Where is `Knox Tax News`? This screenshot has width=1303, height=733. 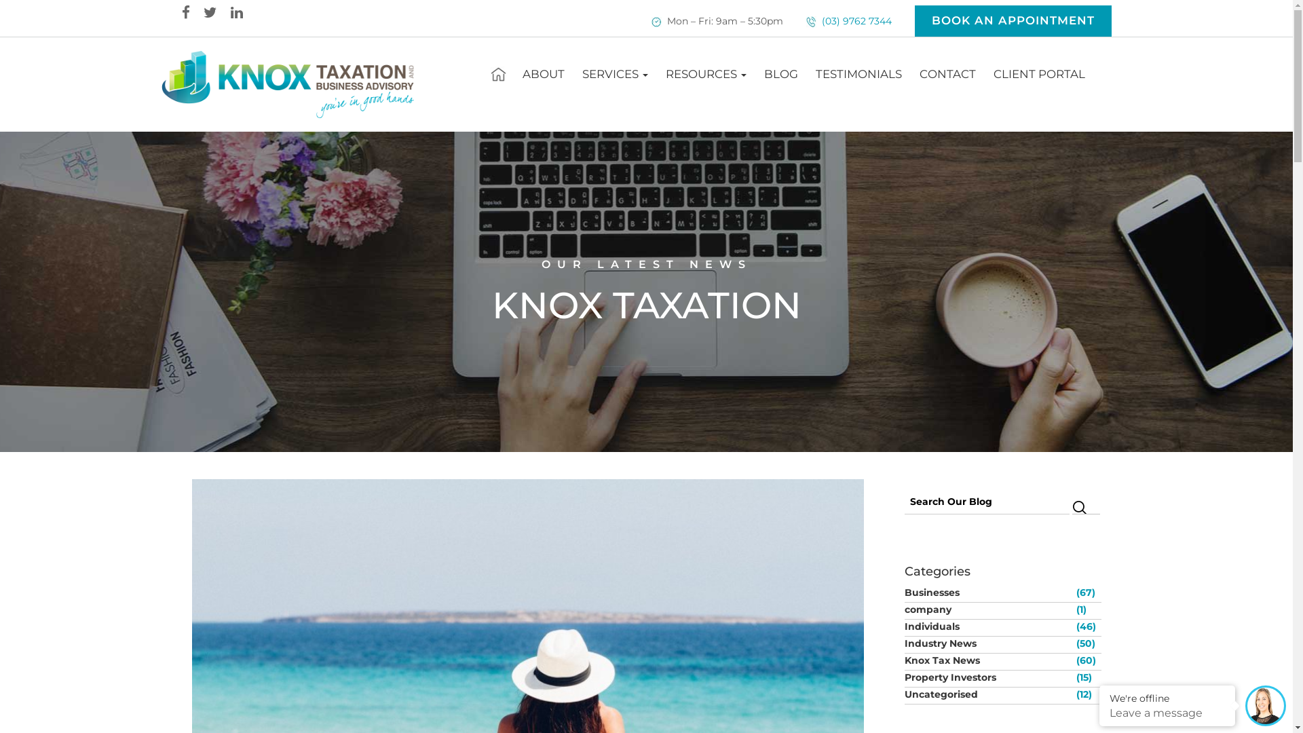
Knox Tax News is located at coordinates (988, 660).